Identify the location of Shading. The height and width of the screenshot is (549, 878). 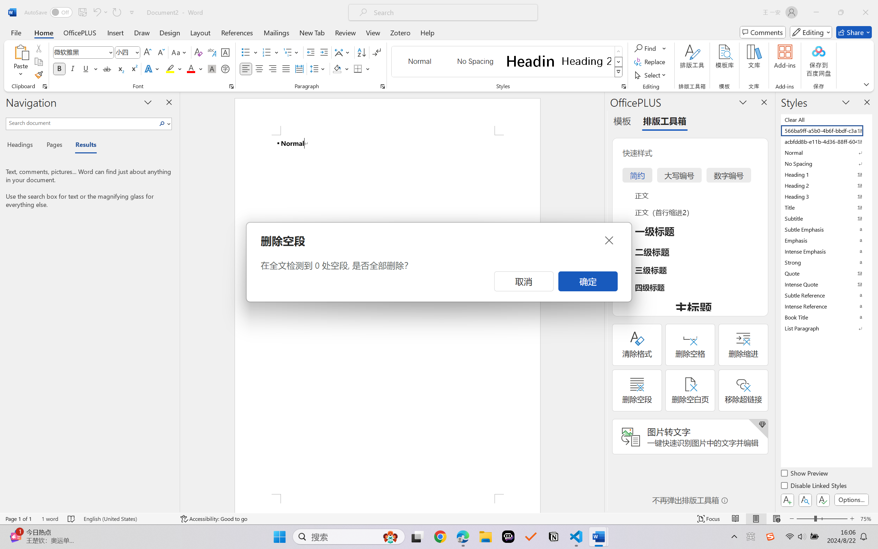
(341, 69).